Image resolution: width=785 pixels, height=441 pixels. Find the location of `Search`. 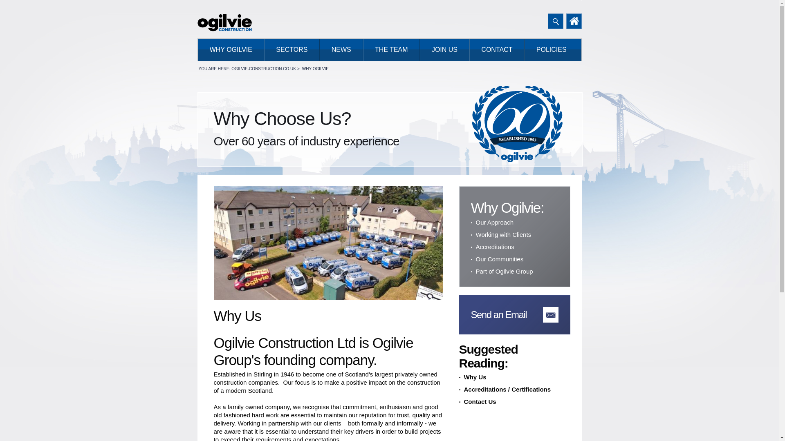

Search is located at coordinates (556, 21).